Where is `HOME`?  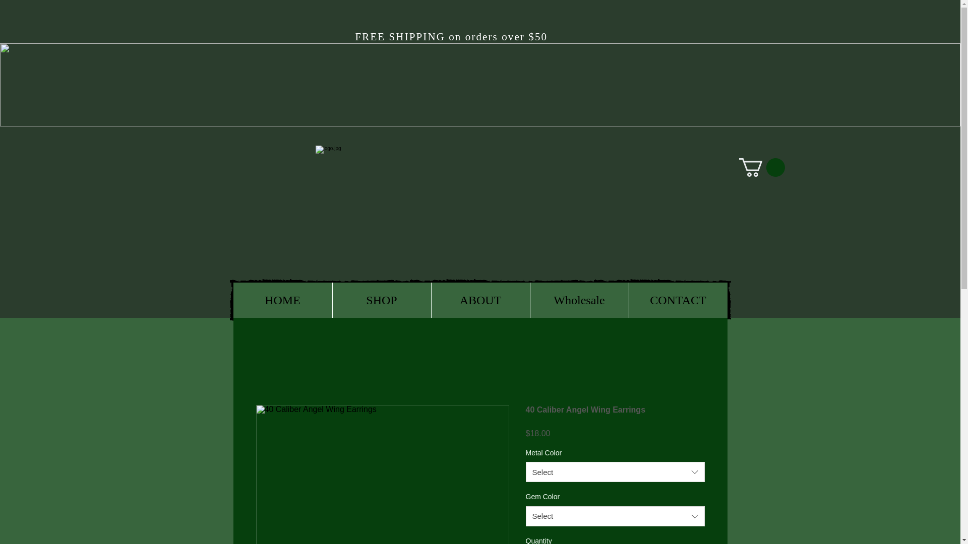
HOME is located at coordinates (282, 300).